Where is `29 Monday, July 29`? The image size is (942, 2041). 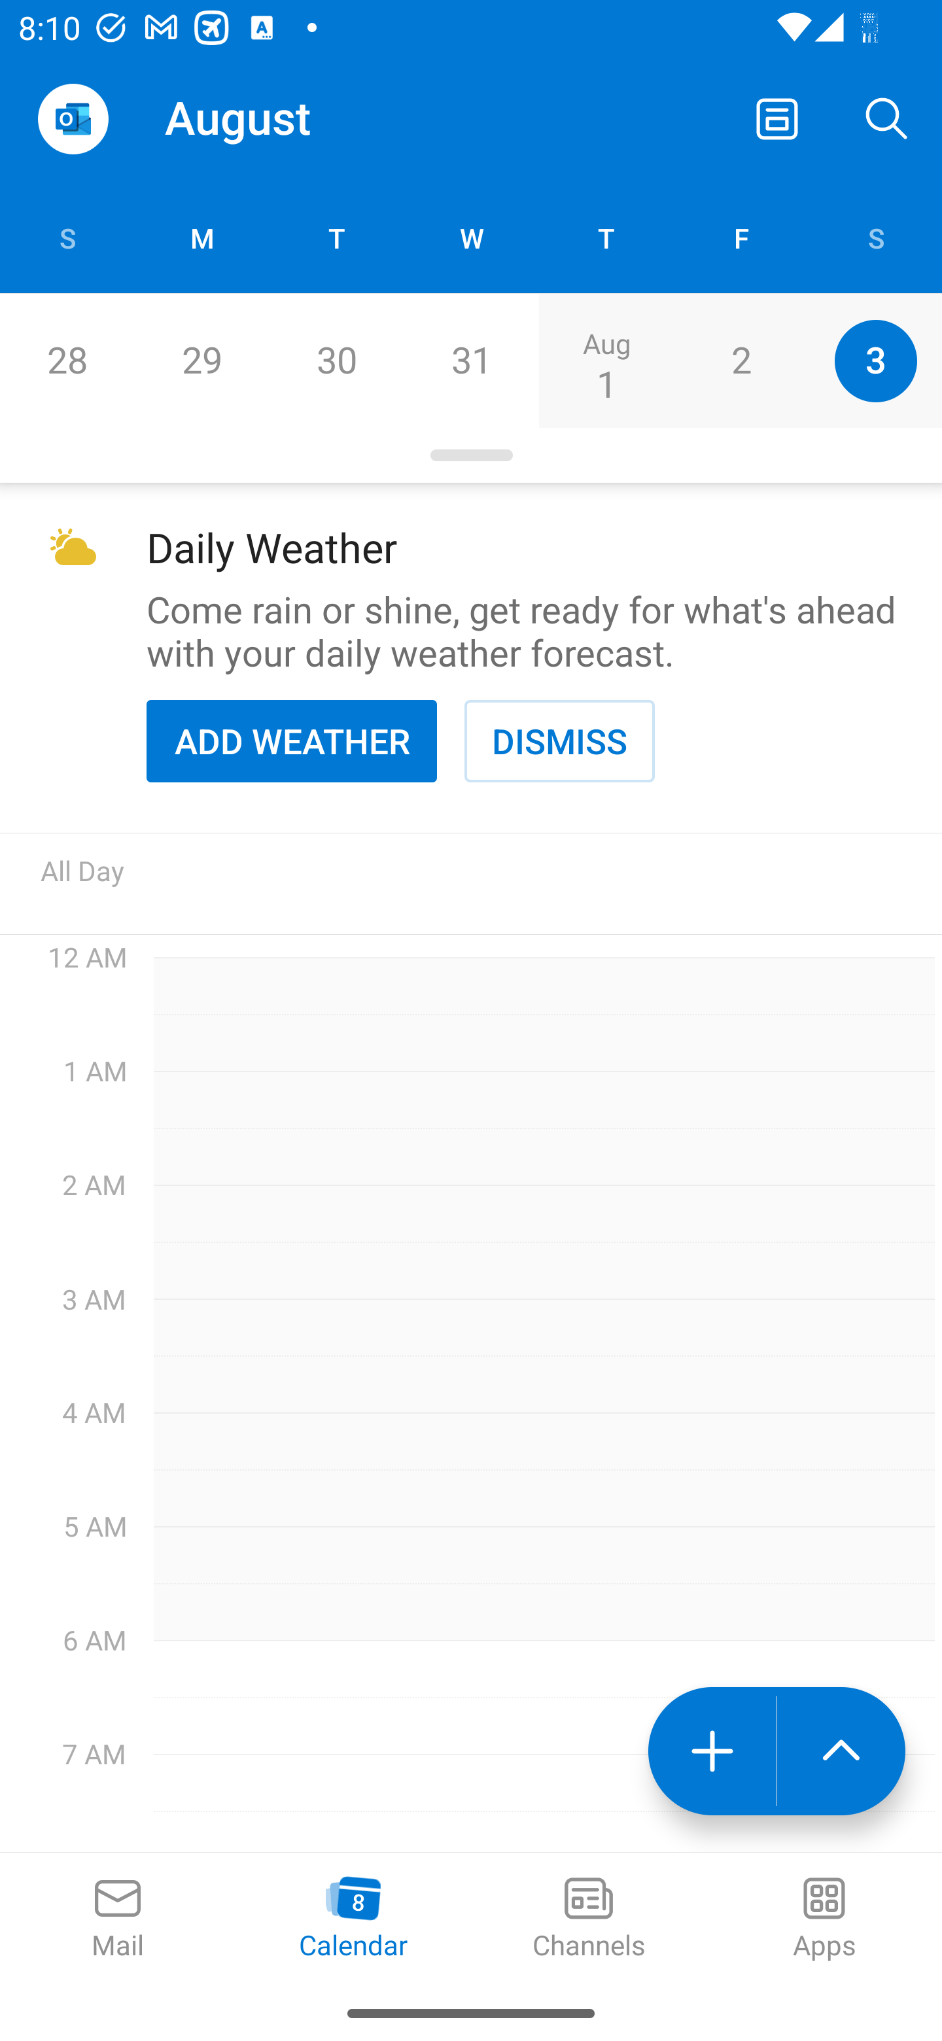
29 Monday, July 29 is located at coordinates (201, 361).